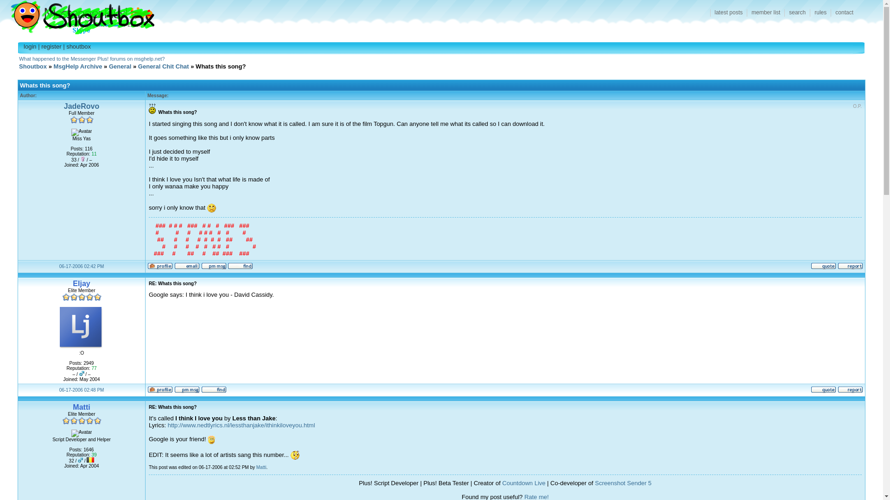 The height and width of the screenshot is (500, 890). What do you see at coordinates (82, 390) in the screenshot?
I see `06-17-2006 02:48 PM` at bounding box center [82, 390].